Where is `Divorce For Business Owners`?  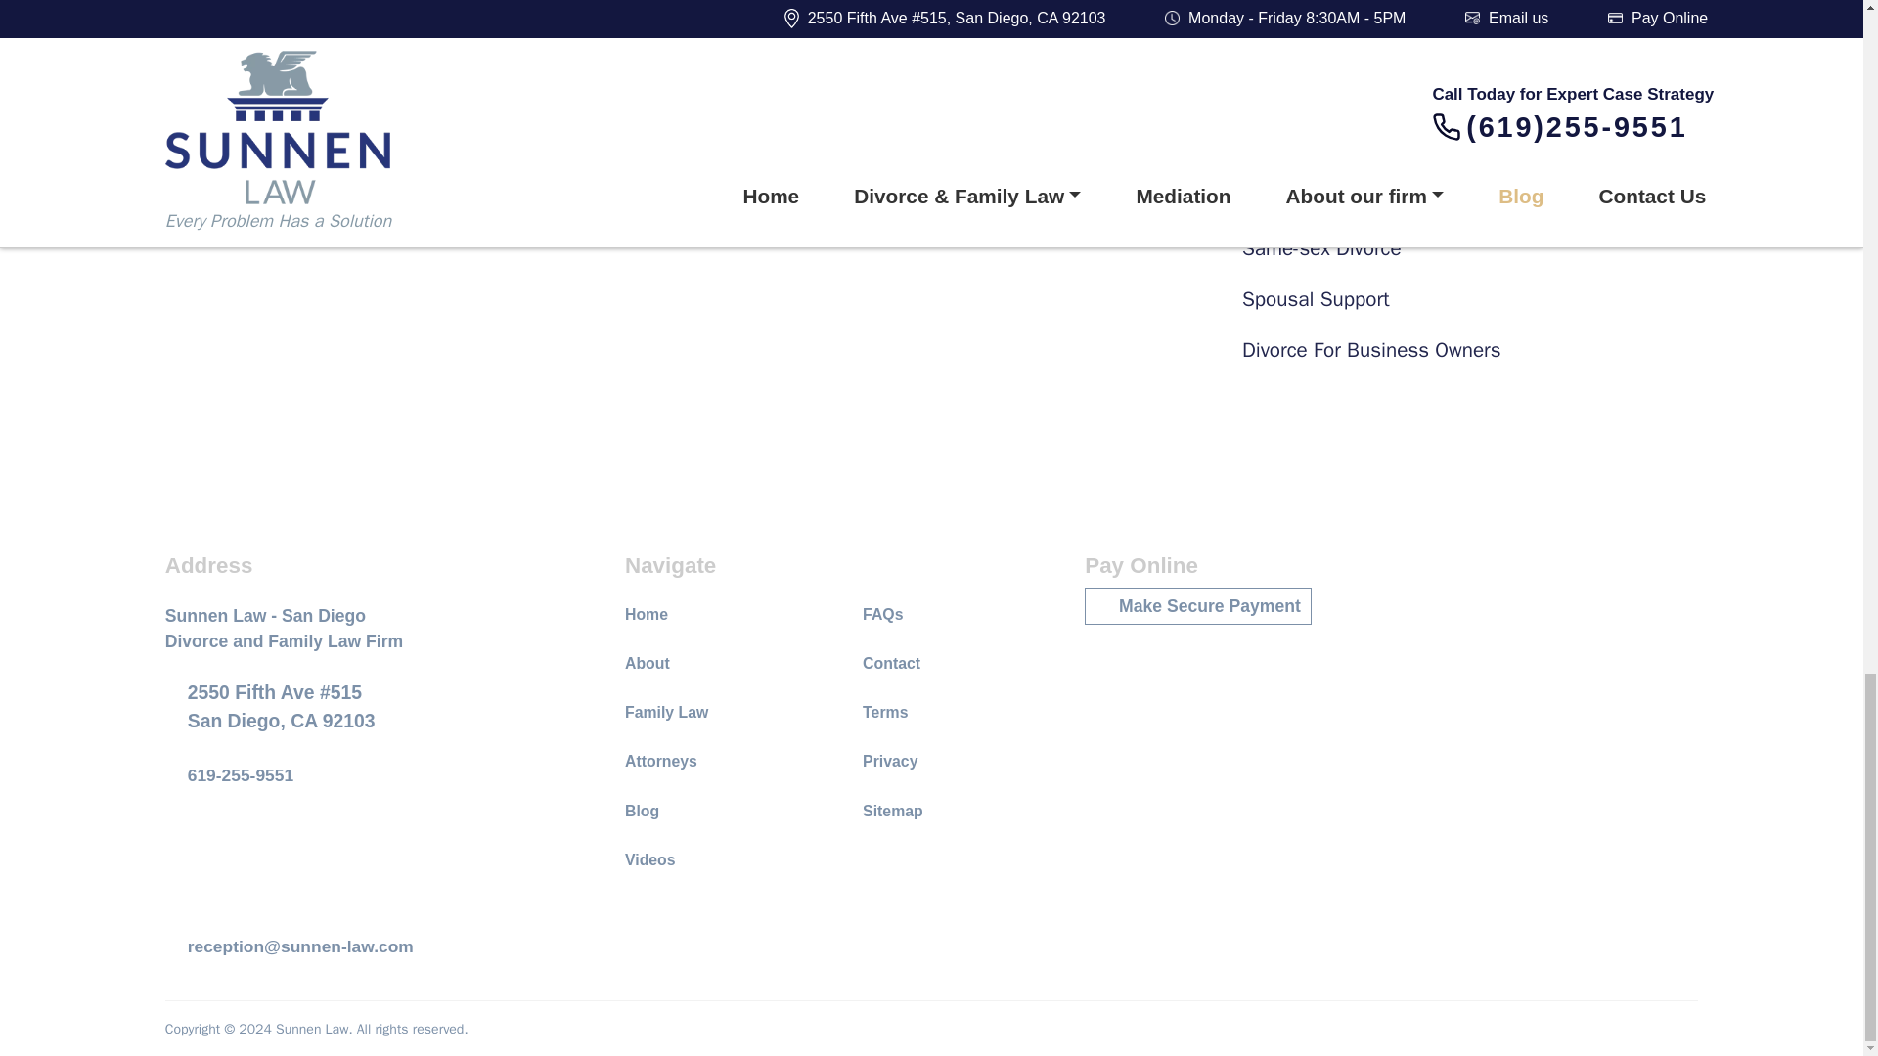
Divorce For Business Owners is located at coordinates (1474, 350).